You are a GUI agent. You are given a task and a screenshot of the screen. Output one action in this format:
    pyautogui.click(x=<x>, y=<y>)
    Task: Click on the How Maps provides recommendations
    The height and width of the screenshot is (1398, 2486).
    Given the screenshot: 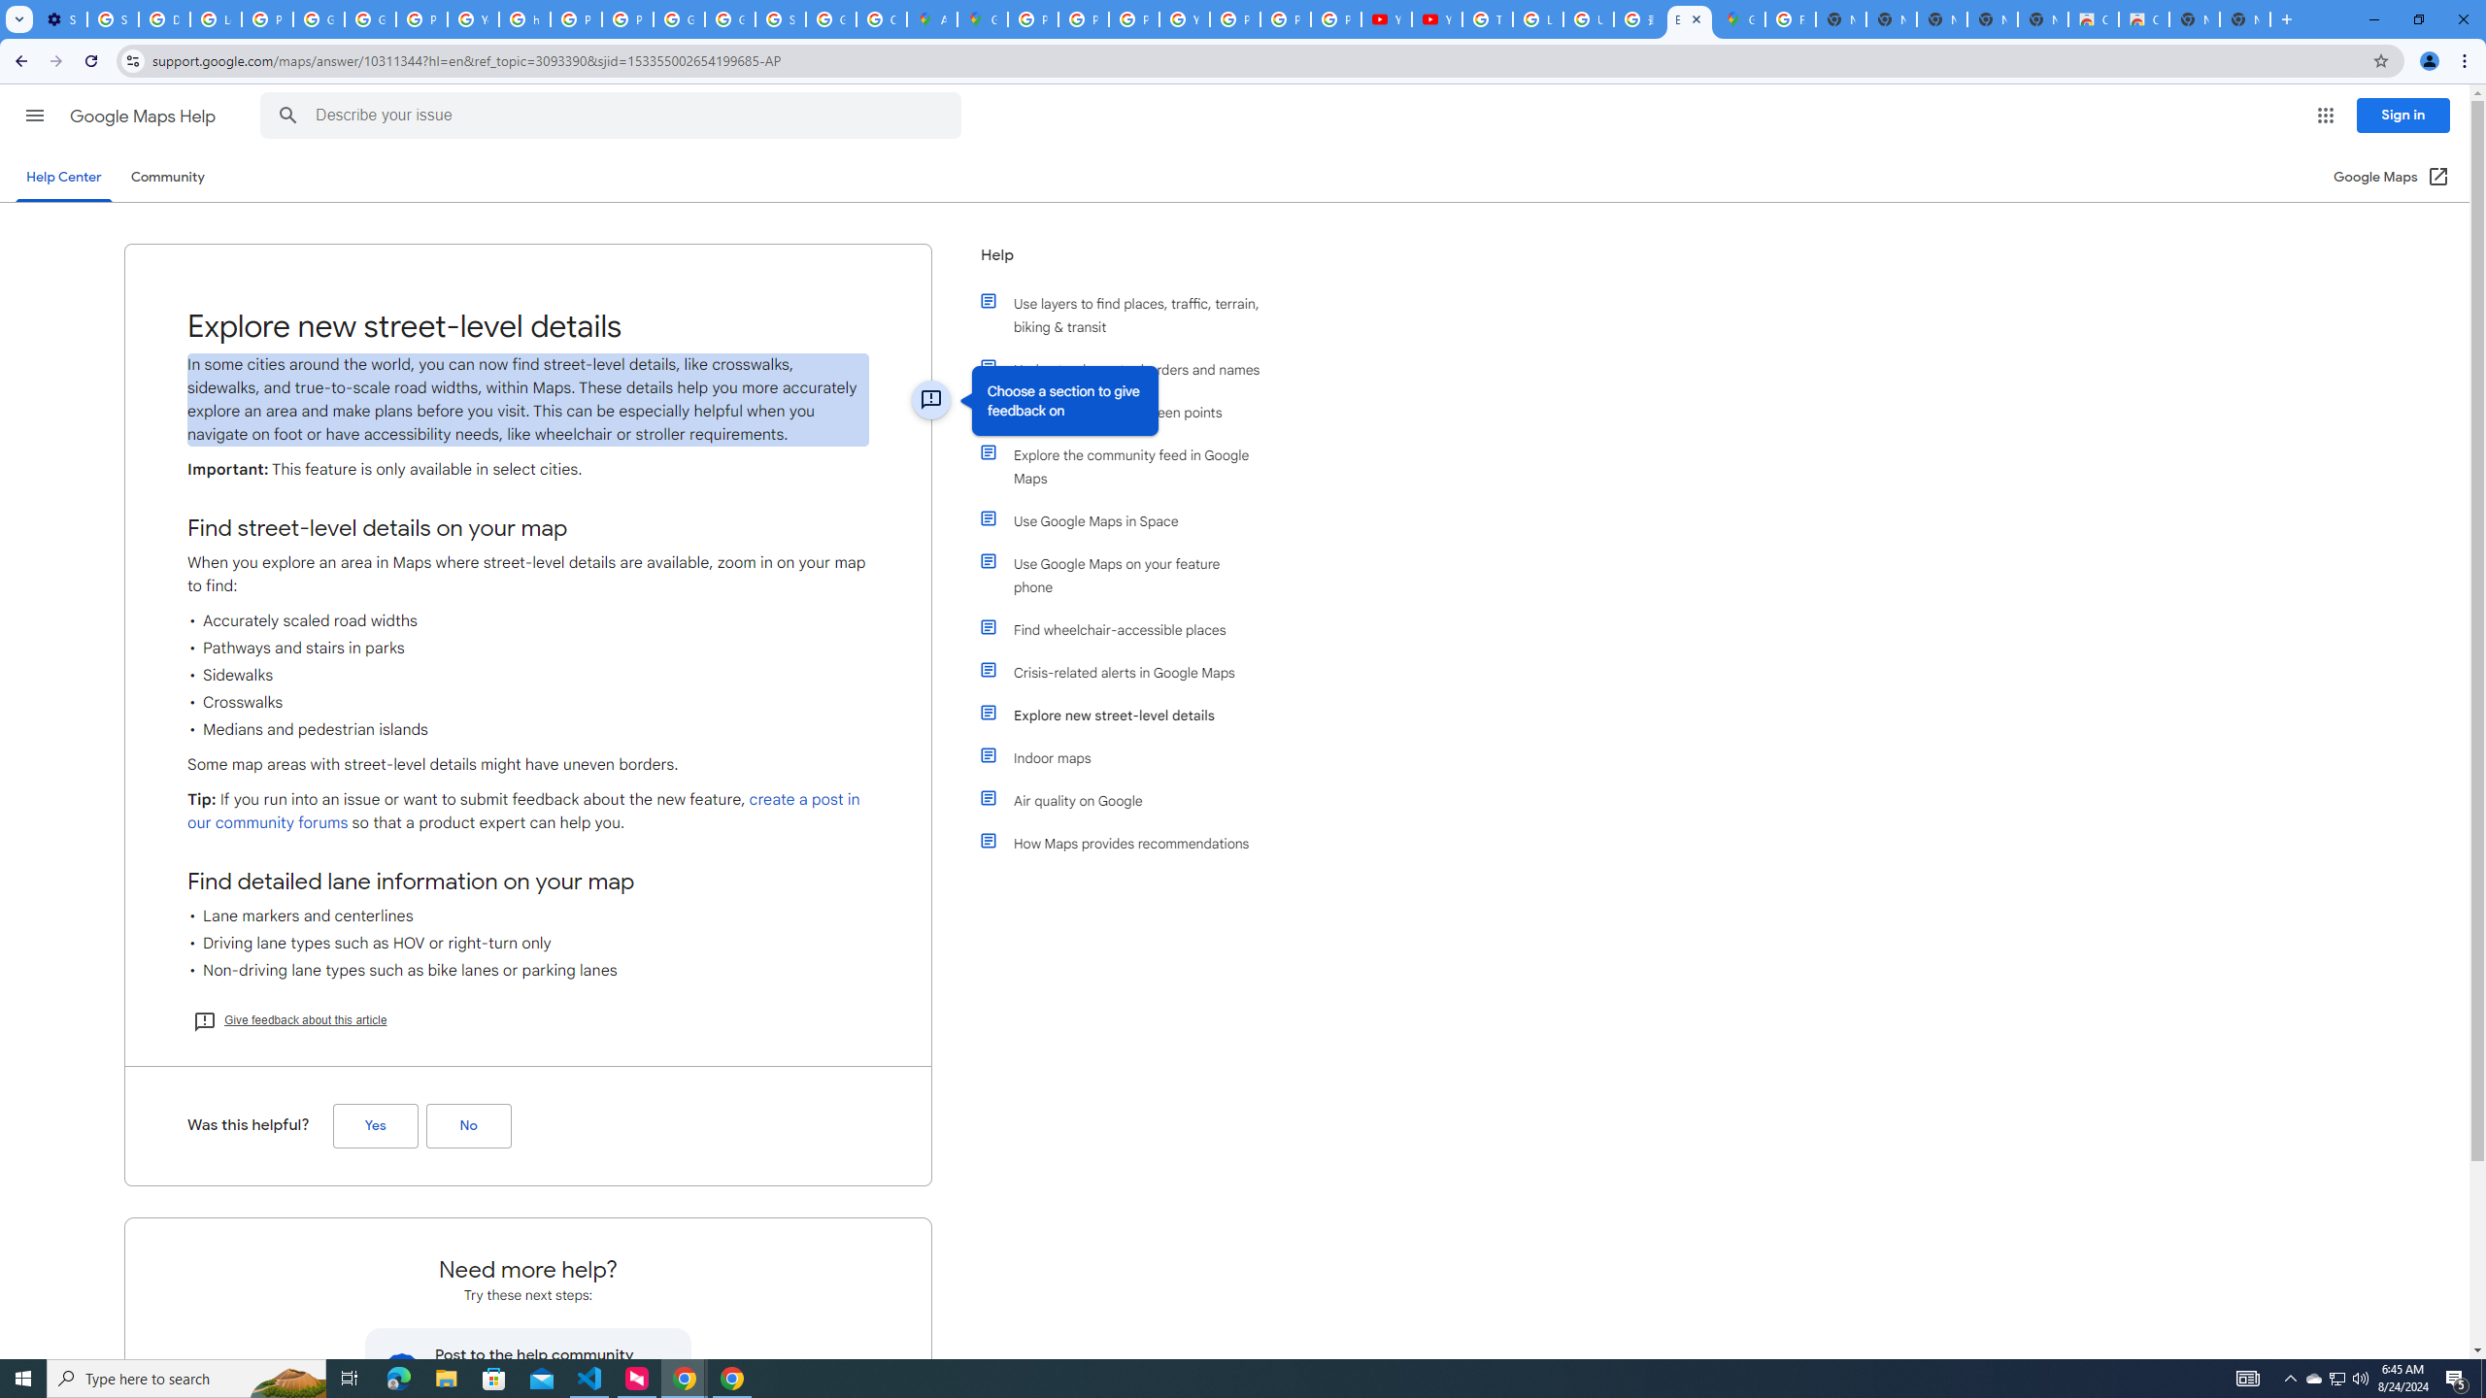 What is the action you would take?
    pyautogui.click(x=1129, y=843)
    